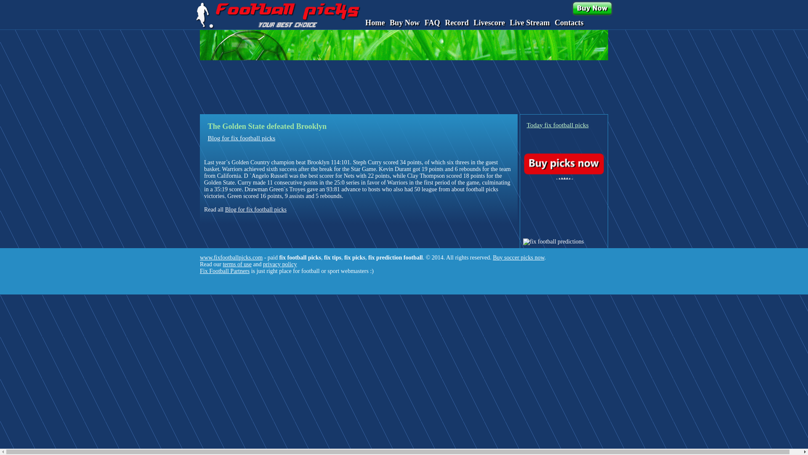  I want to click on about football picks, so click(475, 189).